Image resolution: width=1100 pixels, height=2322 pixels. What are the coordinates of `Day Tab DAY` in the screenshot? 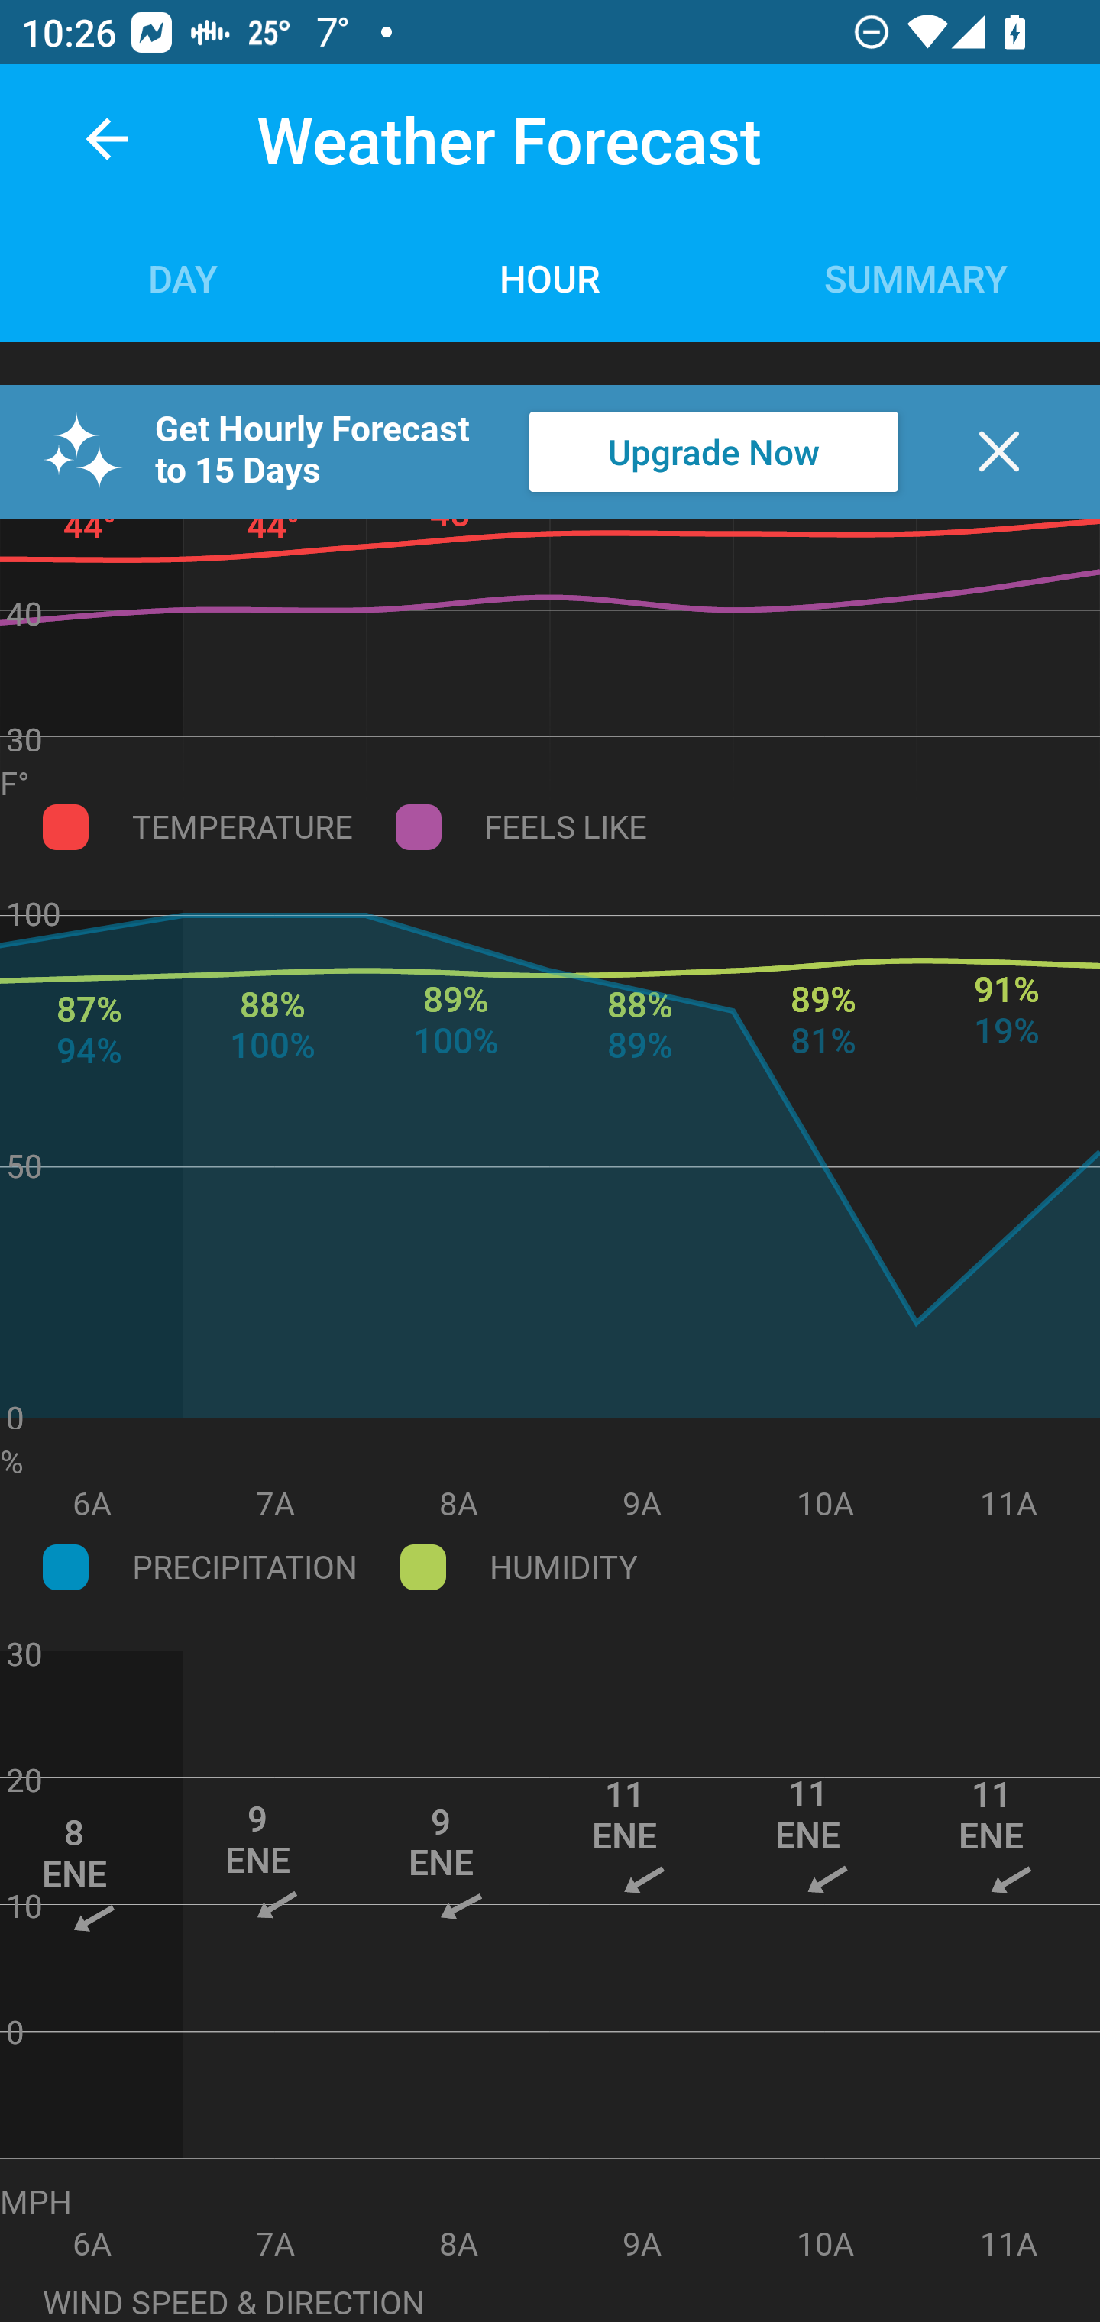 It's located at (183, 277).